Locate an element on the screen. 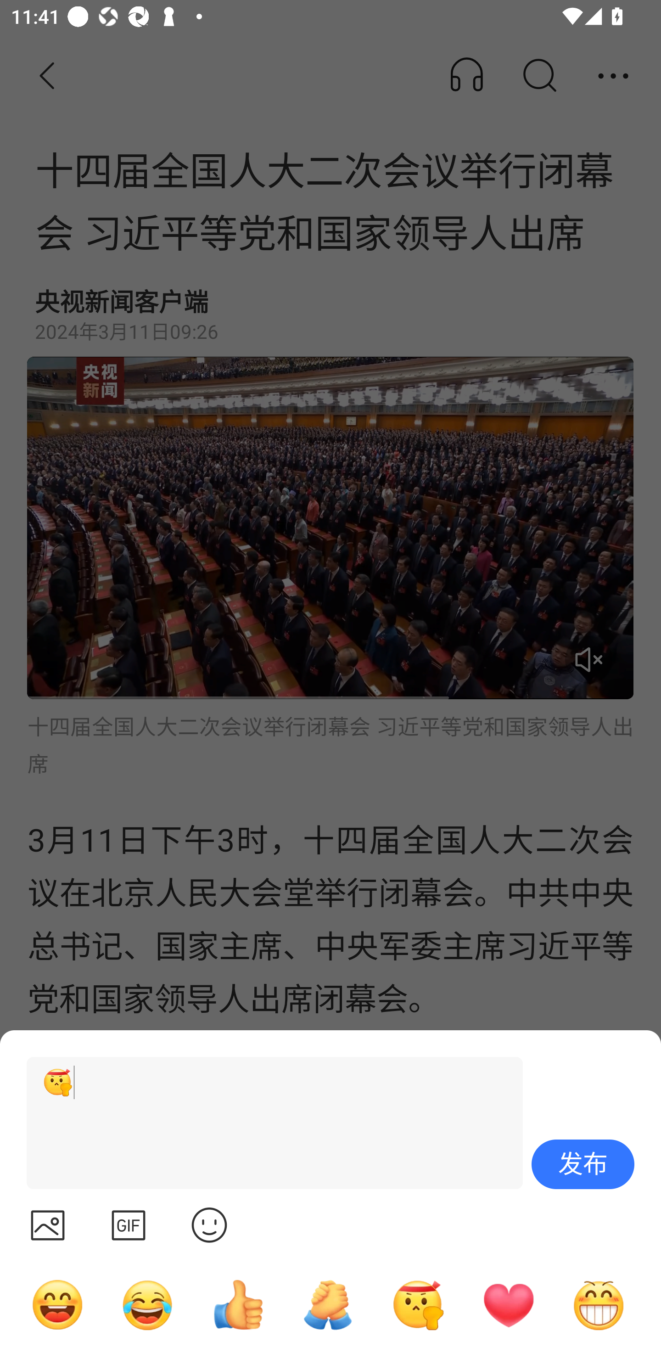 Image resolution: width=661 pixels, height=1359 pixels.  is located at coordinates (129, 1225).